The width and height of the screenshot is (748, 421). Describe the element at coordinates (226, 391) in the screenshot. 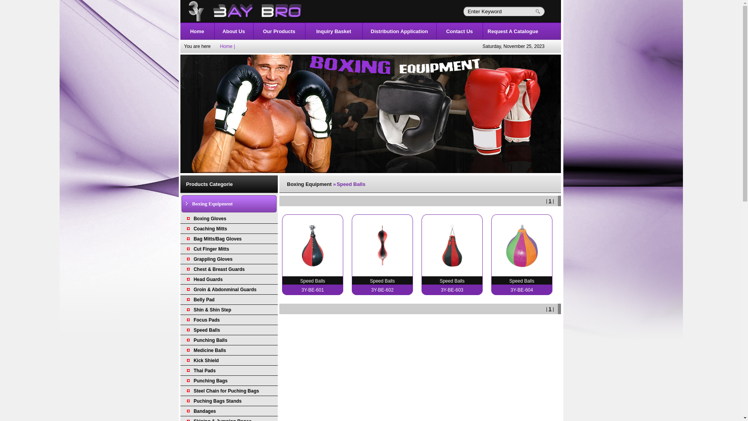

I see `Steel Chain for Puching Bags` at that location.